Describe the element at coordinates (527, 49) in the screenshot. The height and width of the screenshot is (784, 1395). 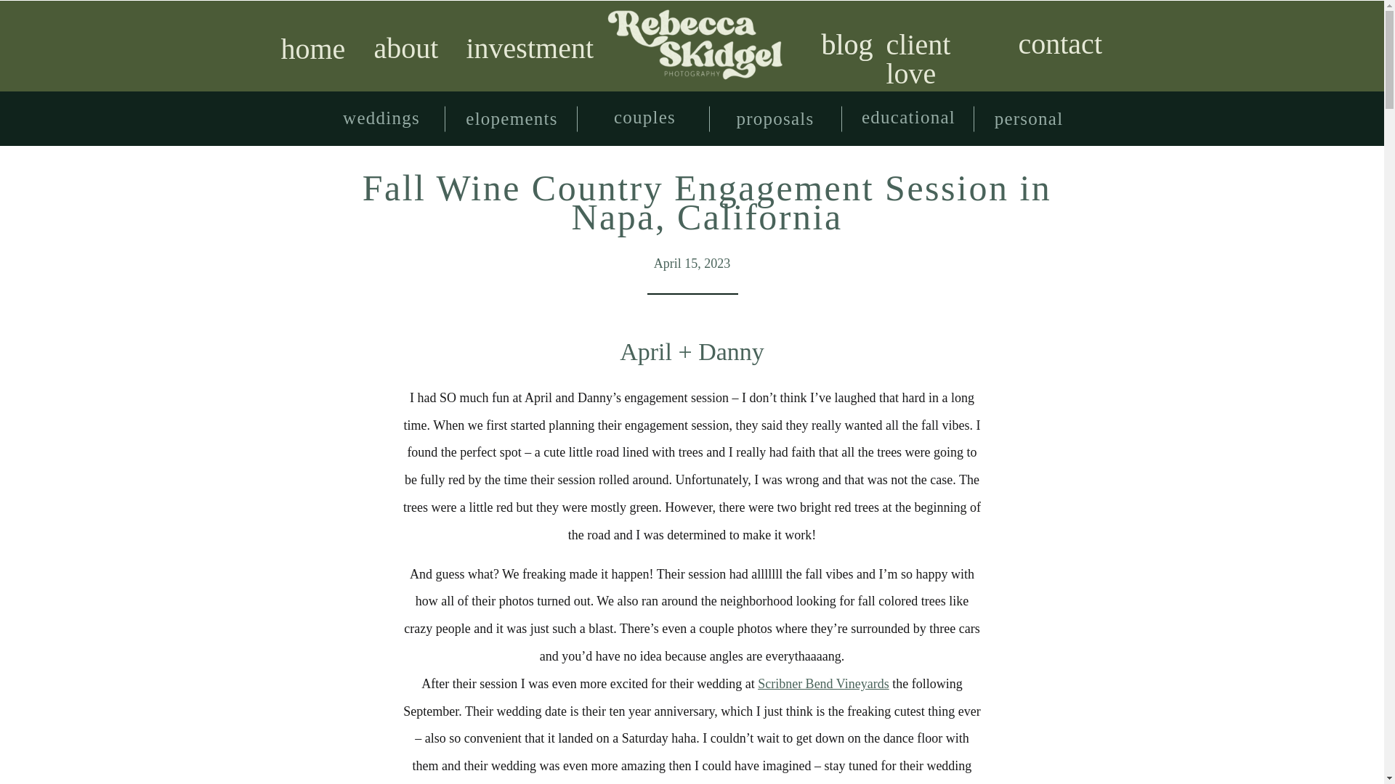
I see `investment` at that location.